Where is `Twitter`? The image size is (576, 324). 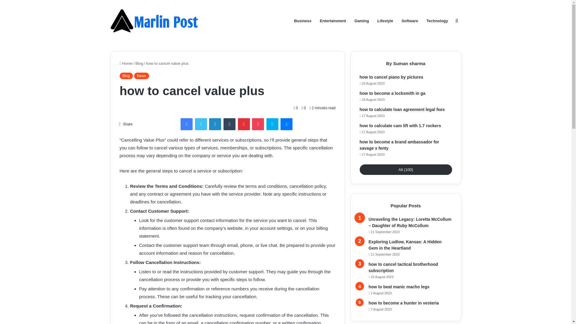
Twitter is located at coordinates (201, 124).